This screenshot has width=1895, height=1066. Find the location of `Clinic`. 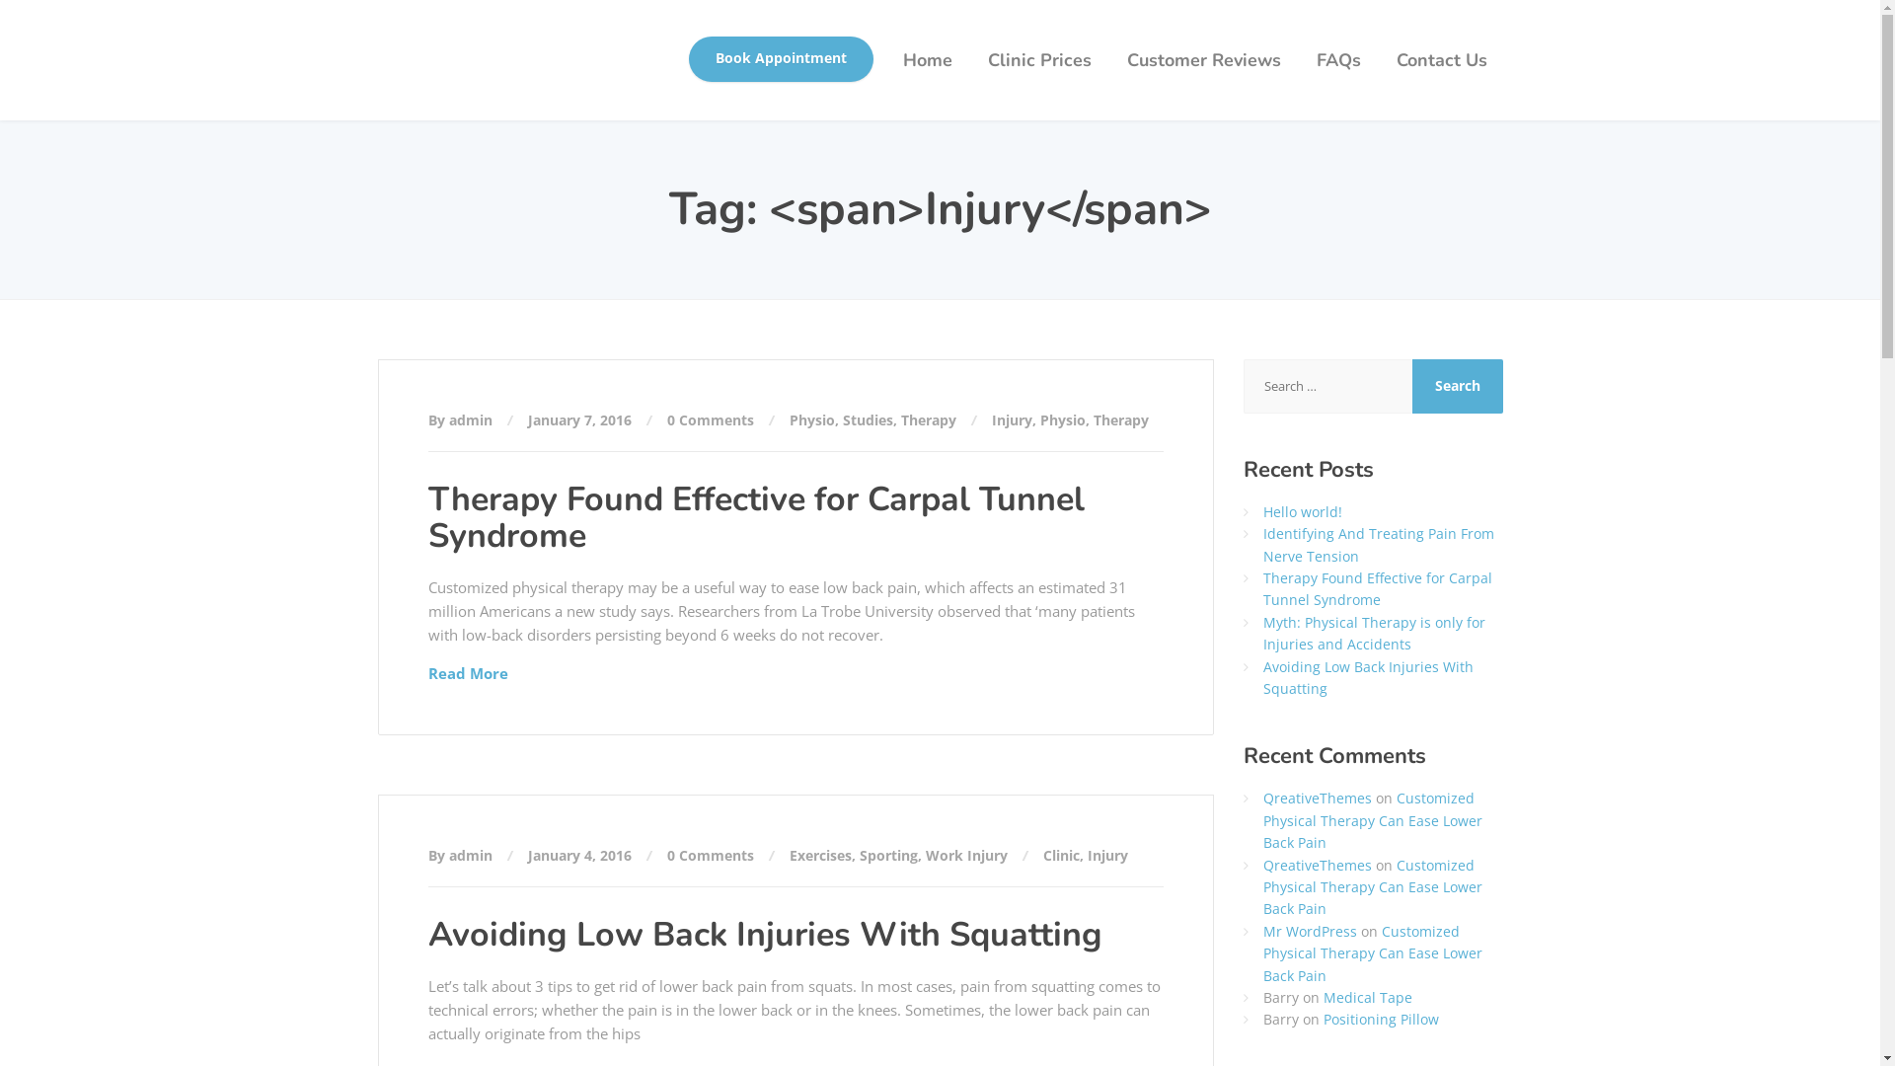

Clinic is located at coordinates (1060, 855).